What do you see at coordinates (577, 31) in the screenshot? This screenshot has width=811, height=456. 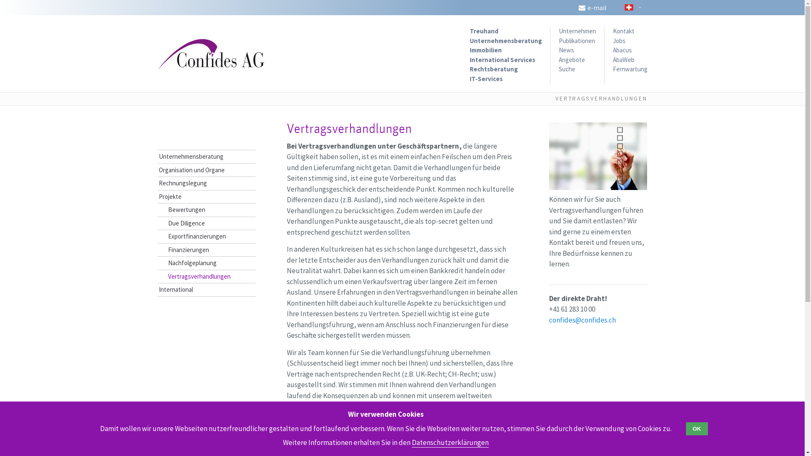 I see `Unternehmen` at bounding box center [577, 31].